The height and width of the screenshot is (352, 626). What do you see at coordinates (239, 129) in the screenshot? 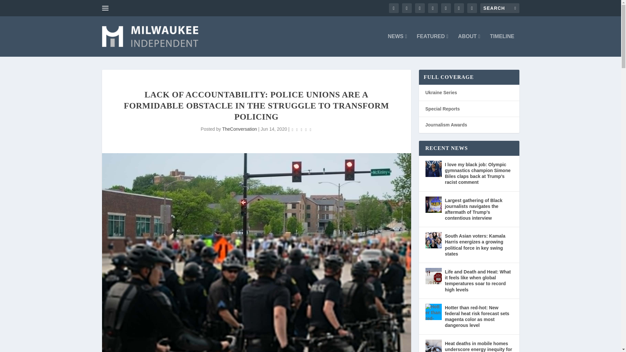
I see `Posts by TheConversation` at bounding box center [239, 129].